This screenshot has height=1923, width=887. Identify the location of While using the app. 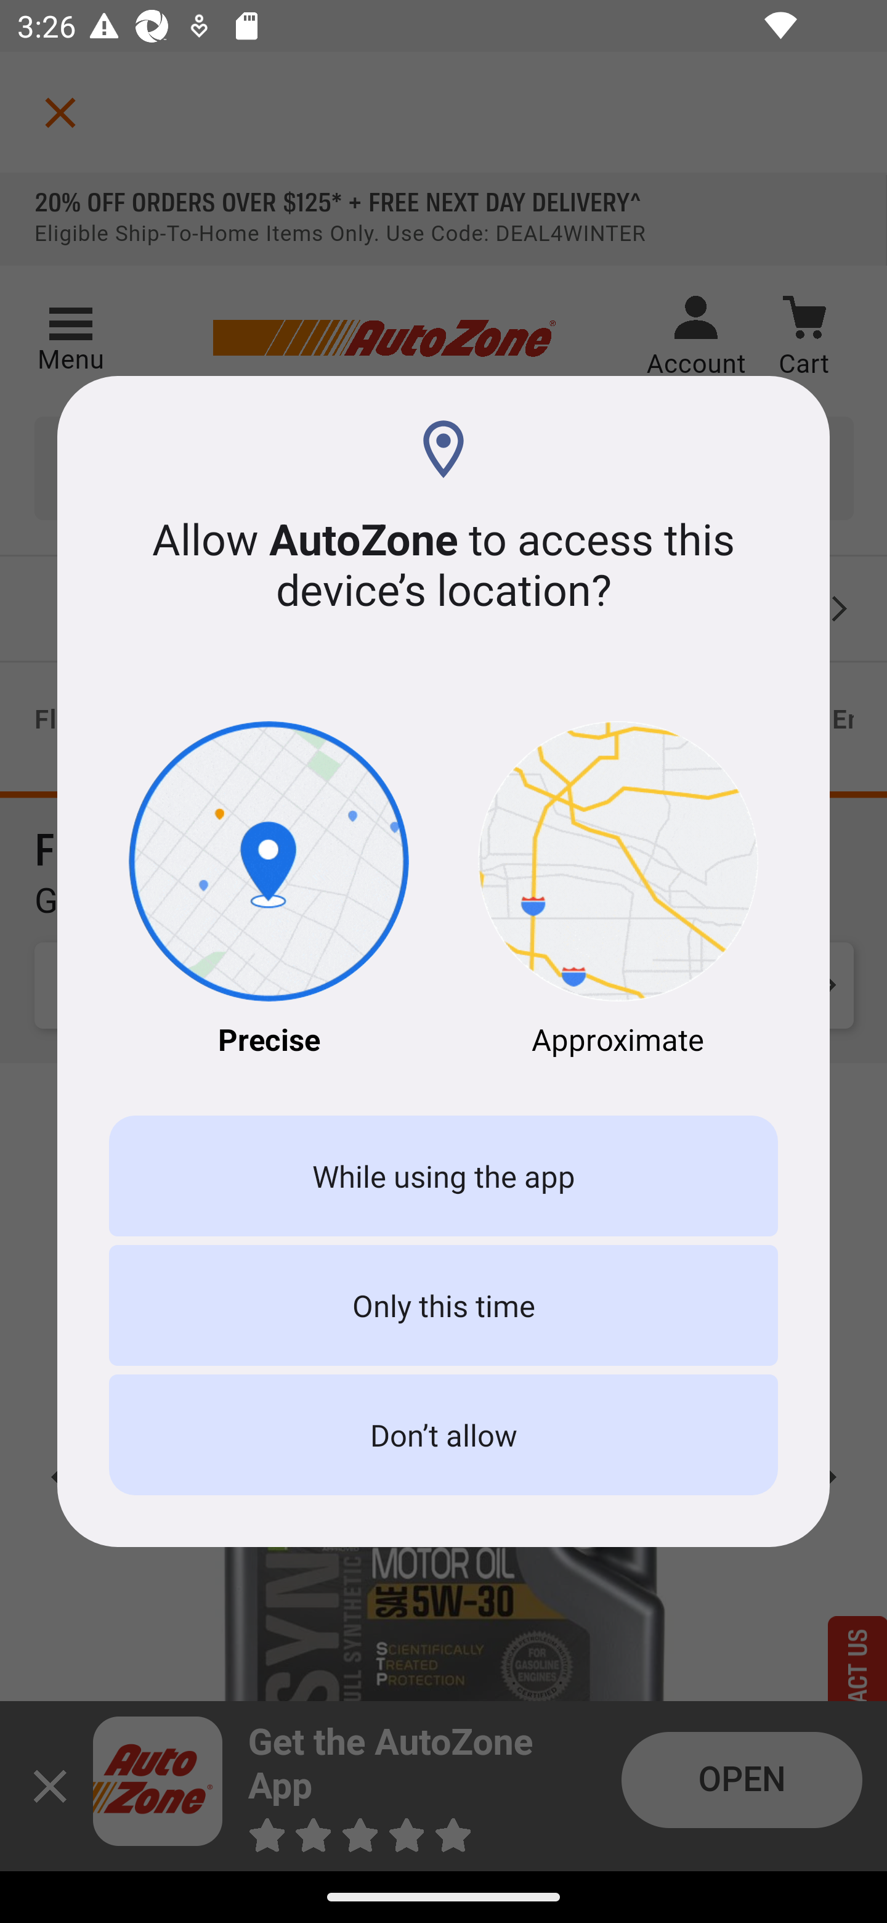
(443, 1176).